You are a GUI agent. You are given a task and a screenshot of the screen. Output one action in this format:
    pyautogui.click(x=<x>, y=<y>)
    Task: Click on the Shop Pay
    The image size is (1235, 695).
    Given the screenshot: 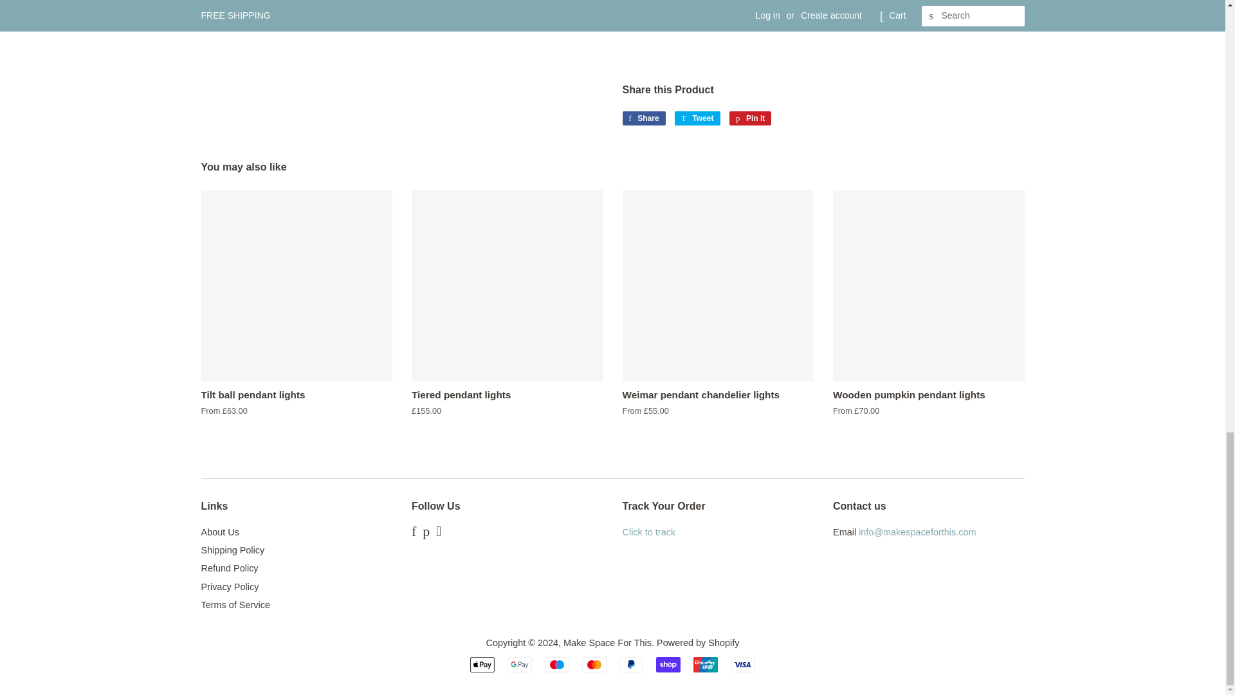 What is the action you would take?
    pyautogui.click(x=668, y=664)
    